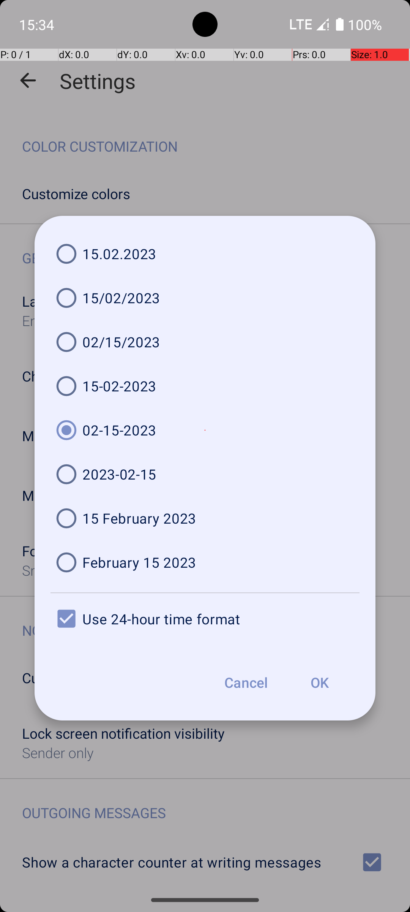 Image resolution: width=410 pixels, height=912 pixels. I want to click on 2023-02-15, so click(205, 474).